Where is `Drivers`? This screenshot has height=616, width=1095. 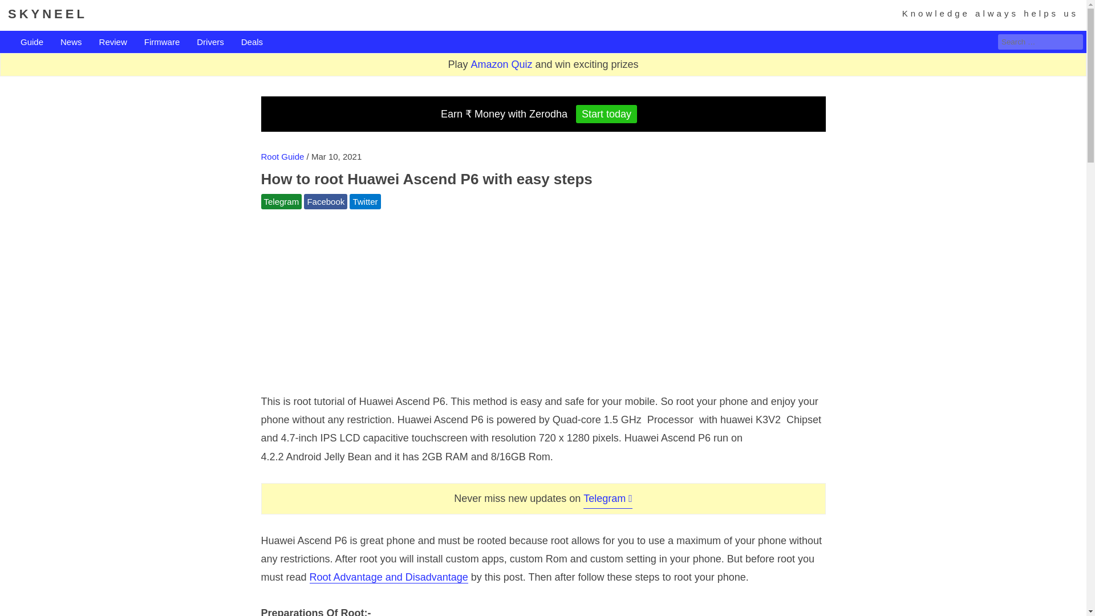 Drivers is located at coordinates (210, 42).